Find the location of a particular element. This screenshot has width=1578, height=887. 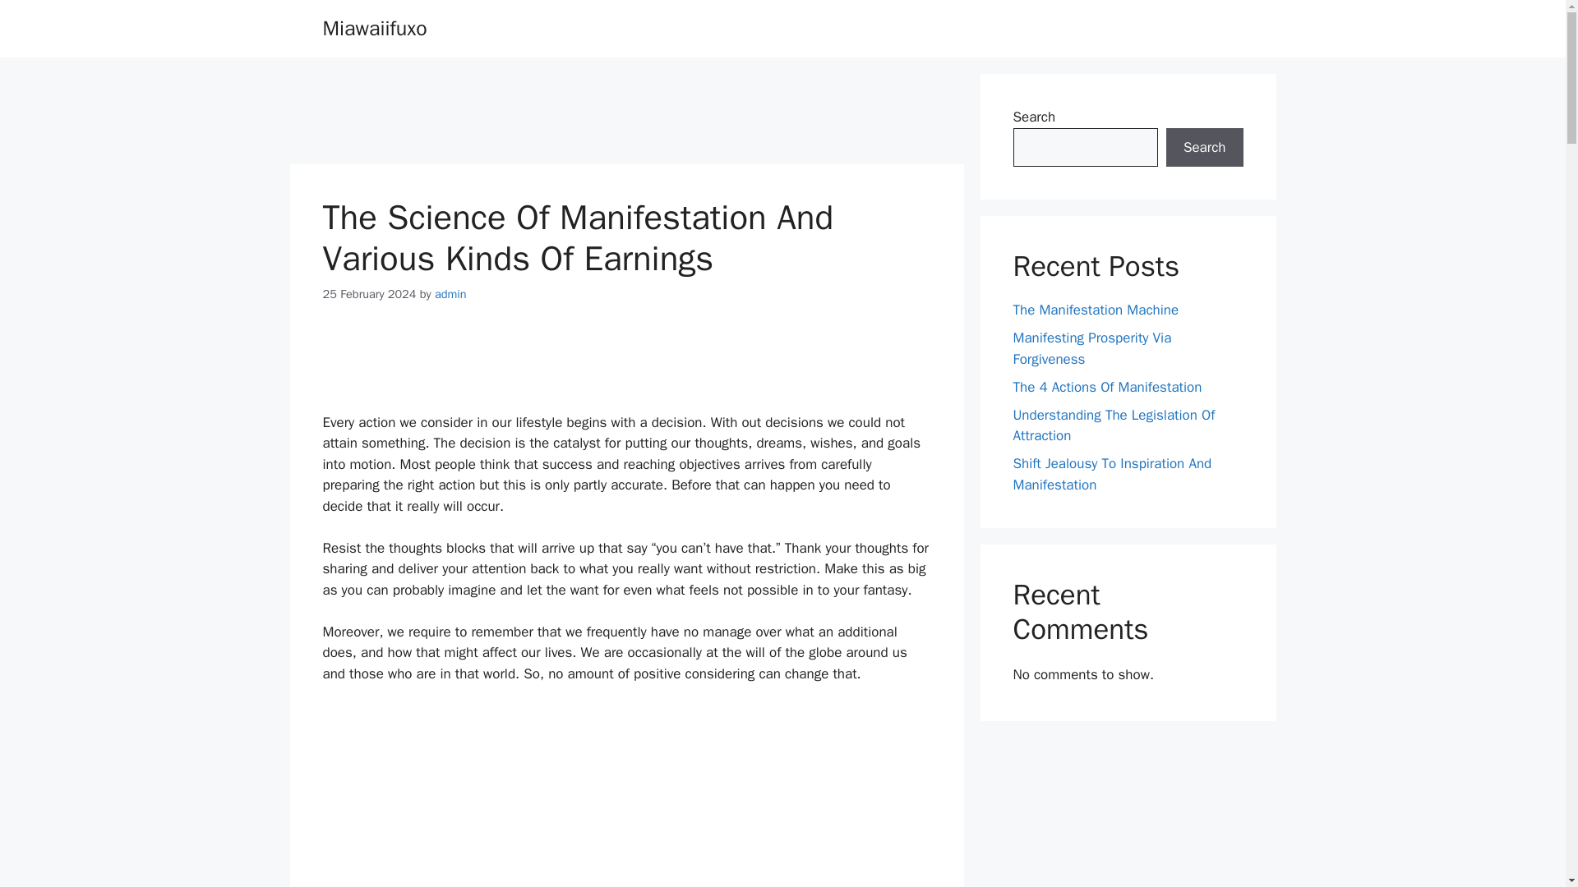

Miawaiifuxo is located at coordinates (373, 28).